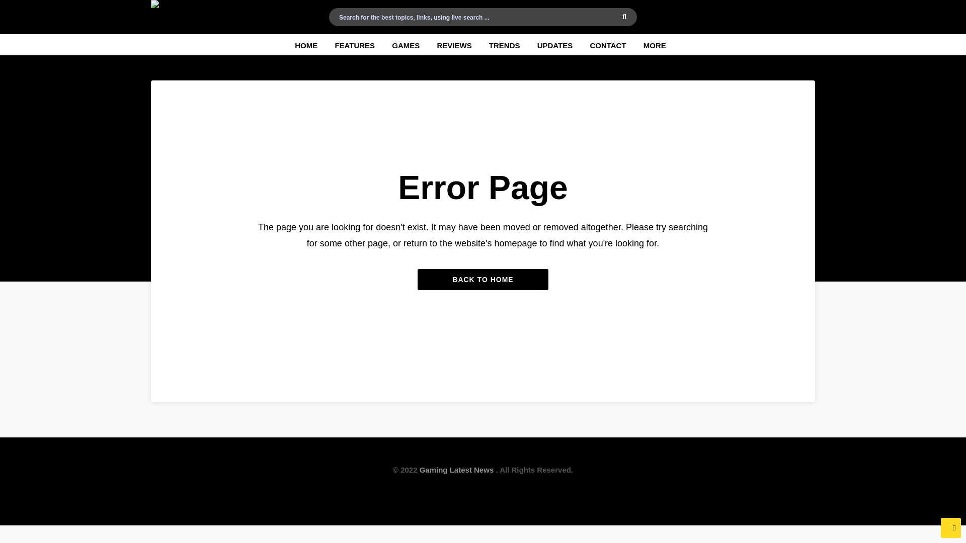 This screenshot has height=543, width=966. I want to click on MORE, so click(655, 44).